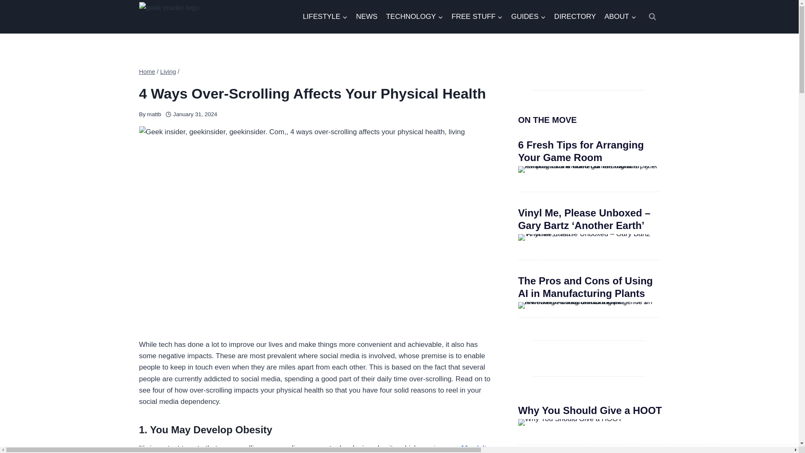  What do you see at coordinates (414, 17) in the screenshot?
I see `TECHNOLOGY` at bounding box center [414, 17].